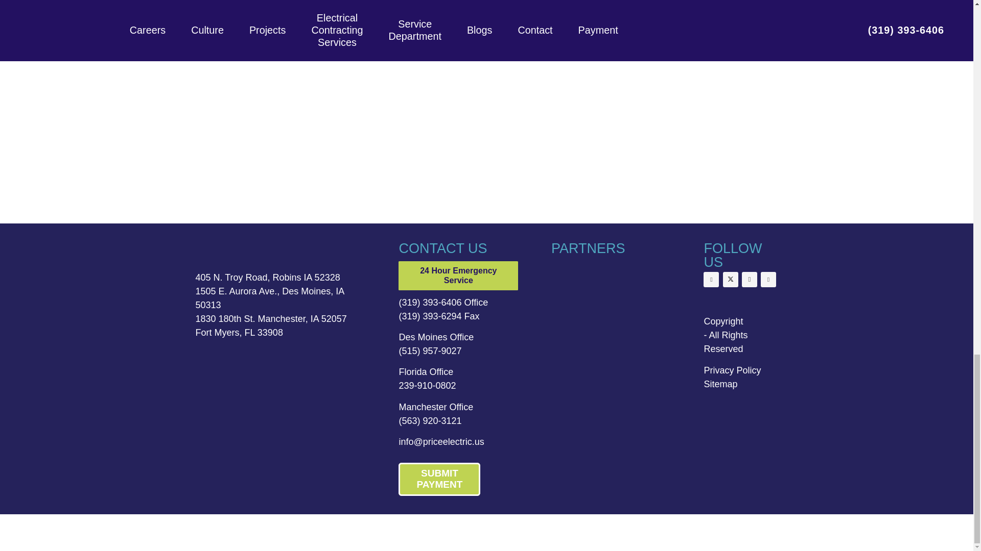 The height and width of the screenshot is (551, 981). I want to click on SUBMIT PAYMENT, so click(439, 480).